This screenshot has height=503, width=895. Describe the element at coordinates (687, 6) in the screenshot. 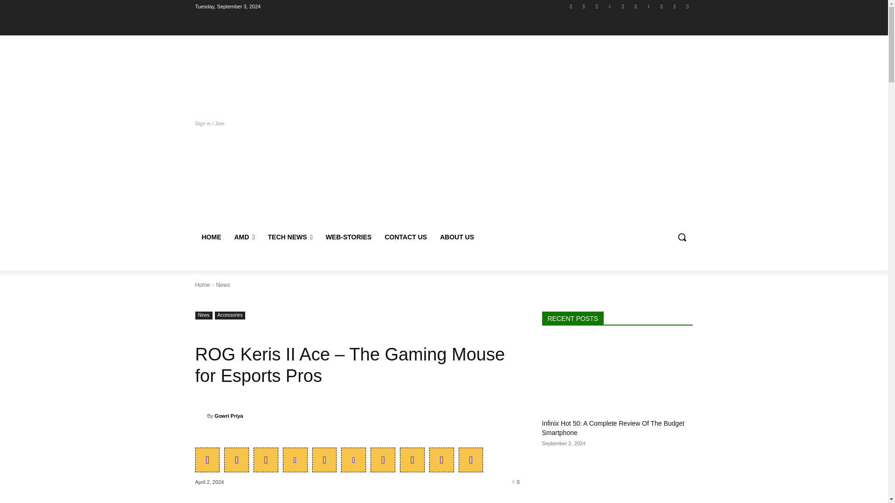

I see `Share` at that location.